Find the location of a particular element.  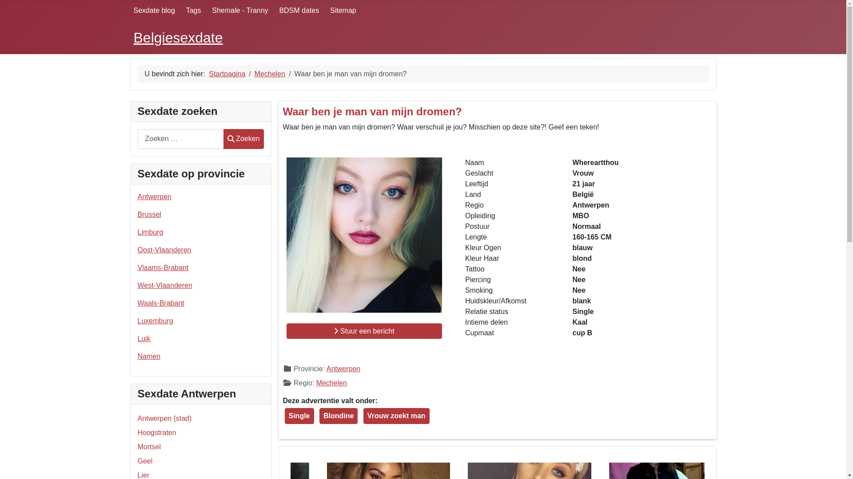

Mechelen is located at coordinates (331, 383).